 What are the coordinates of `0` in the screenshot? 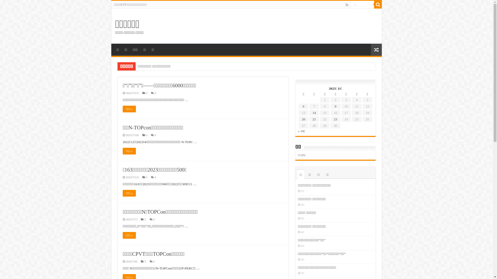 It's located at (155, 177).